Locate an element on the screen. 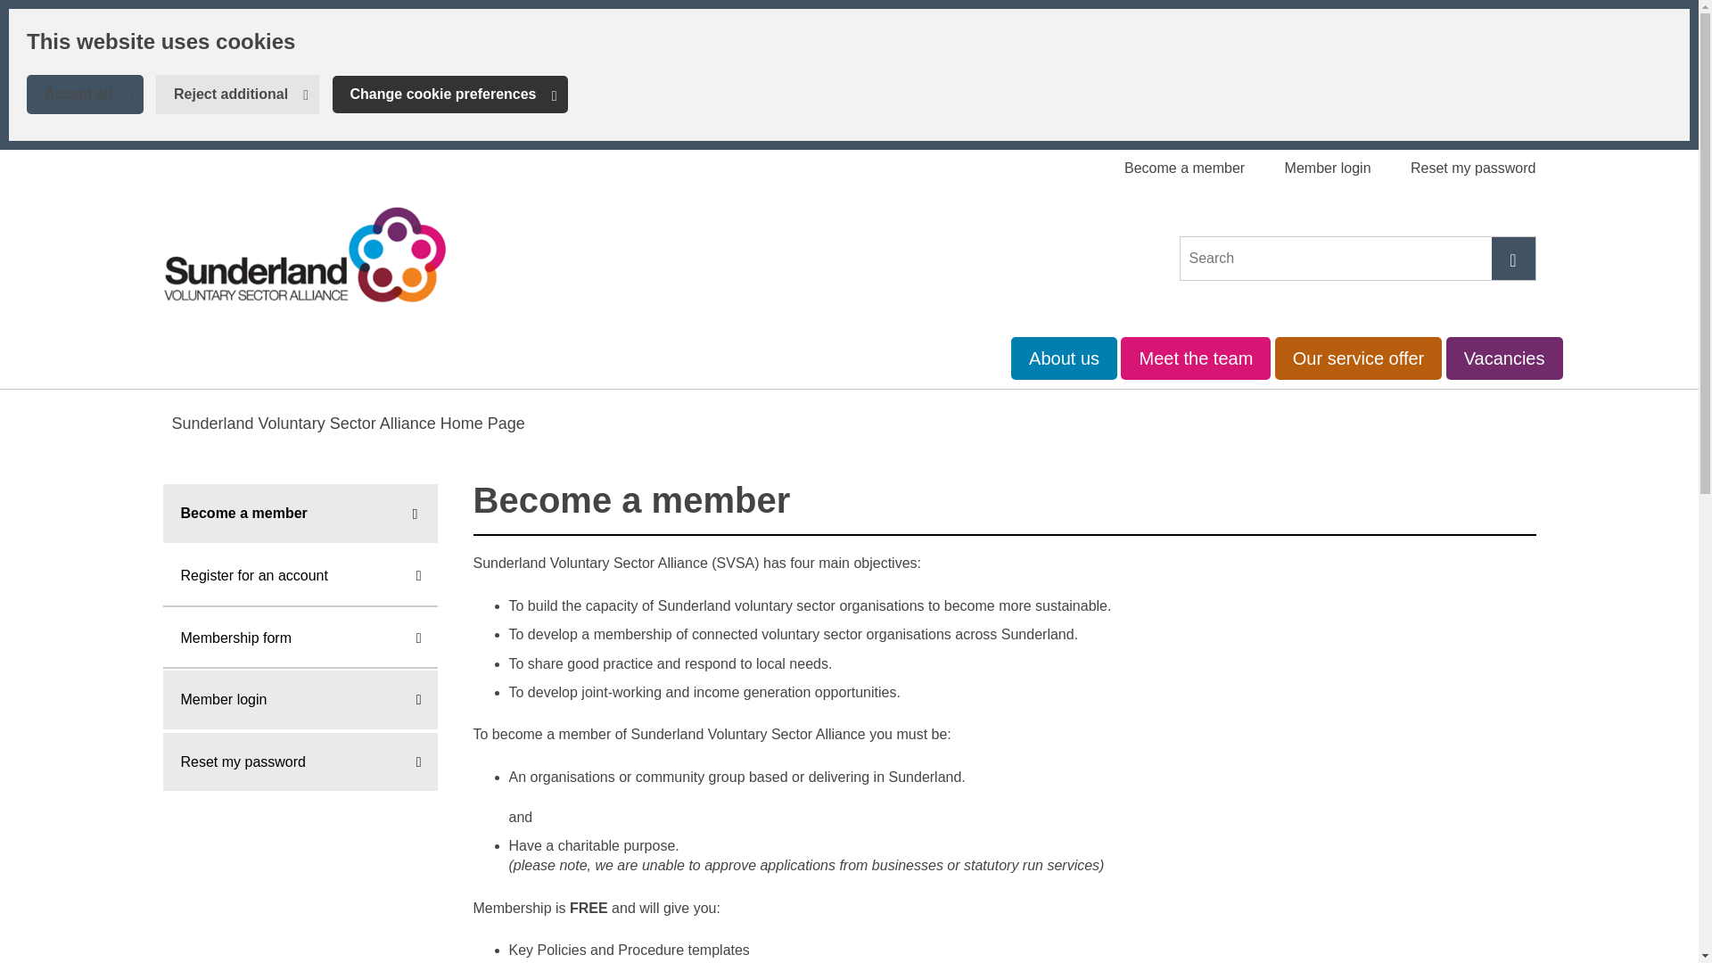 Image resolution: width=1712 pixels, height=963 pixels. Meet the team is located at coordinates (1195, 358).